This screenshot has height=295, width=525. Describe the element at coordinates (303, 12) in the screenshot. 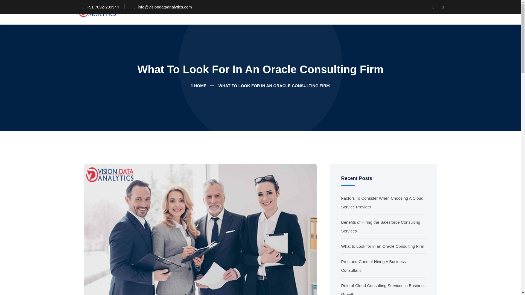

I see `DATA ANALYTICS` at that location.